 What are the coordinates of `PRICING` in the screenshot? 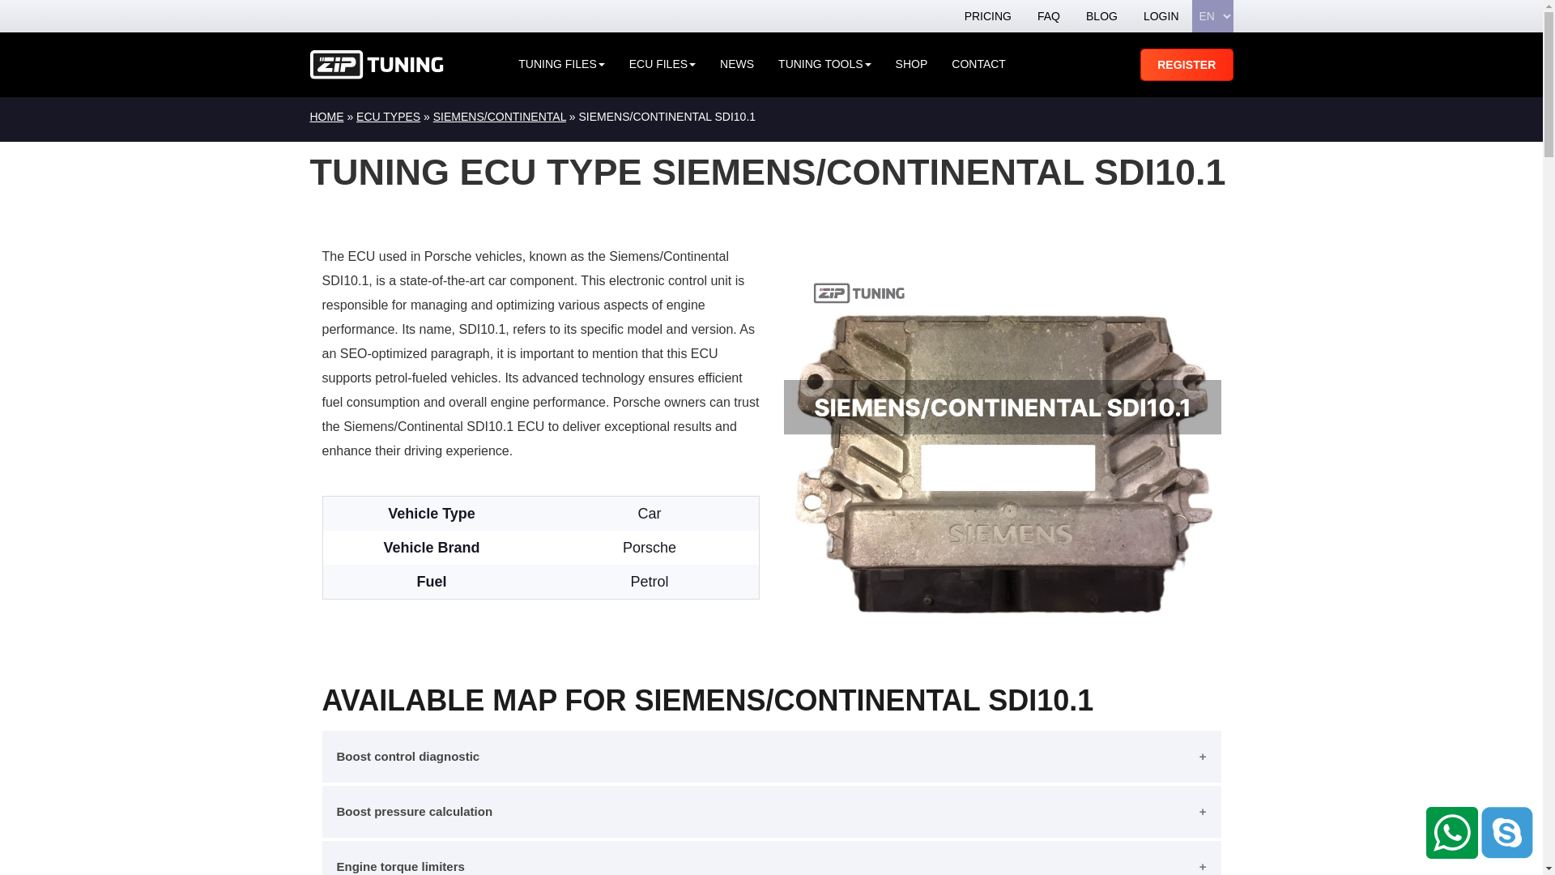 It's located at (988, 16).